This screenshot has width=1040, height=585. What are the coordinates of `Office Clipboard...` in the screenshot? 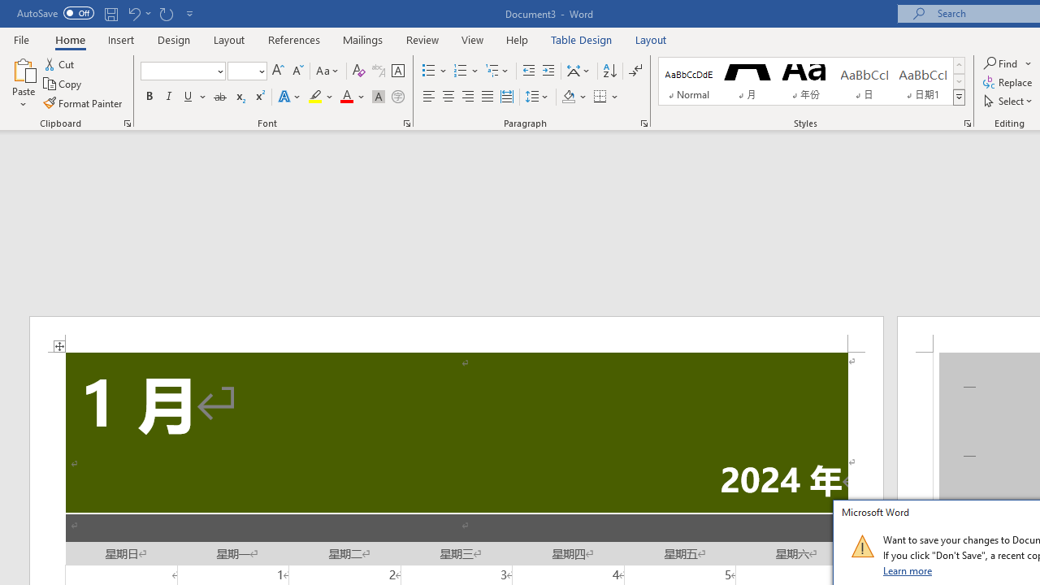 It's located at (127, 123).